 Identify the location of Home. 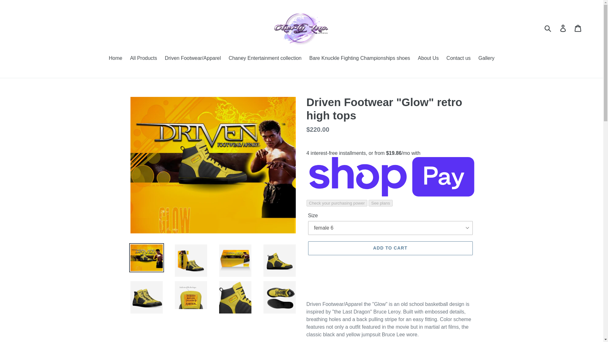
(116, 58).